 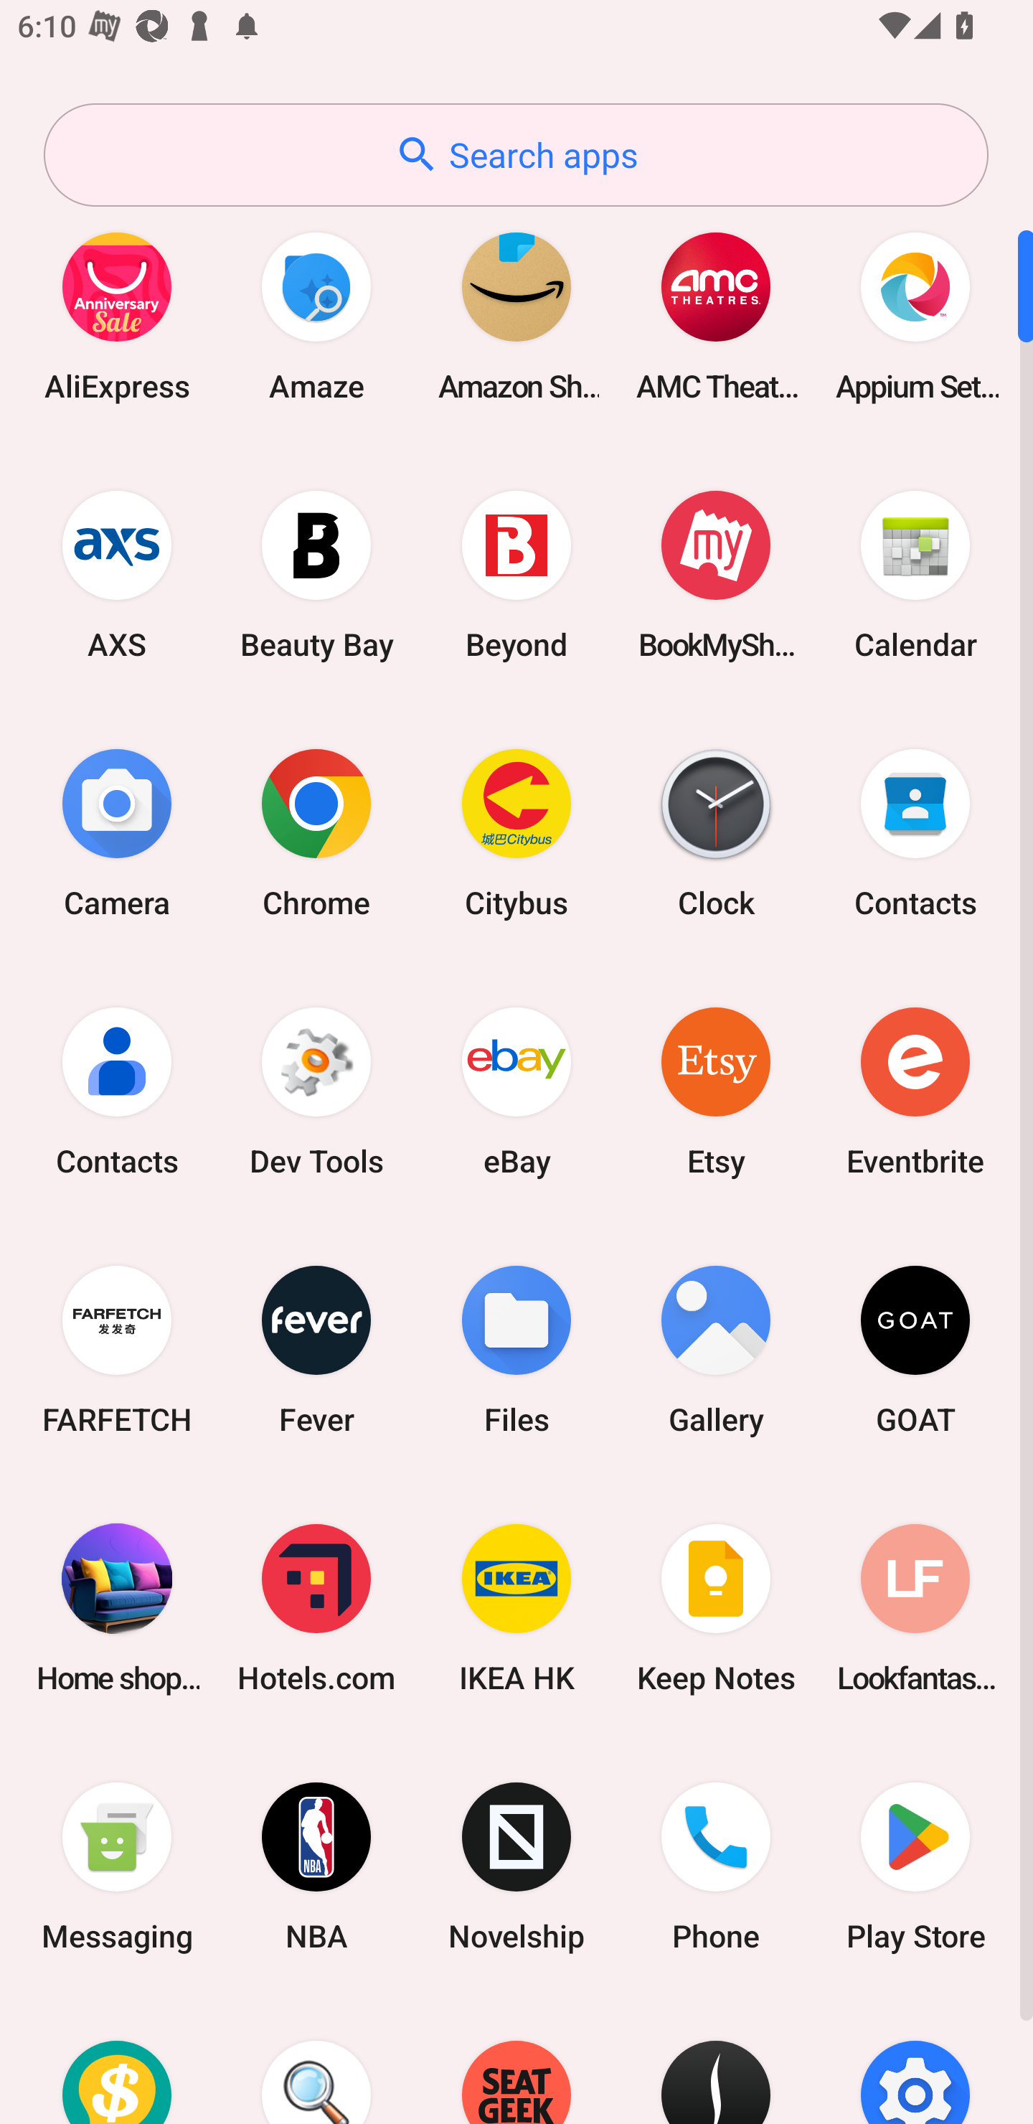 What do you see at coordinates (516, 1091) in the screenshot?
I see `eBay` at bounding box center [516, 1091].